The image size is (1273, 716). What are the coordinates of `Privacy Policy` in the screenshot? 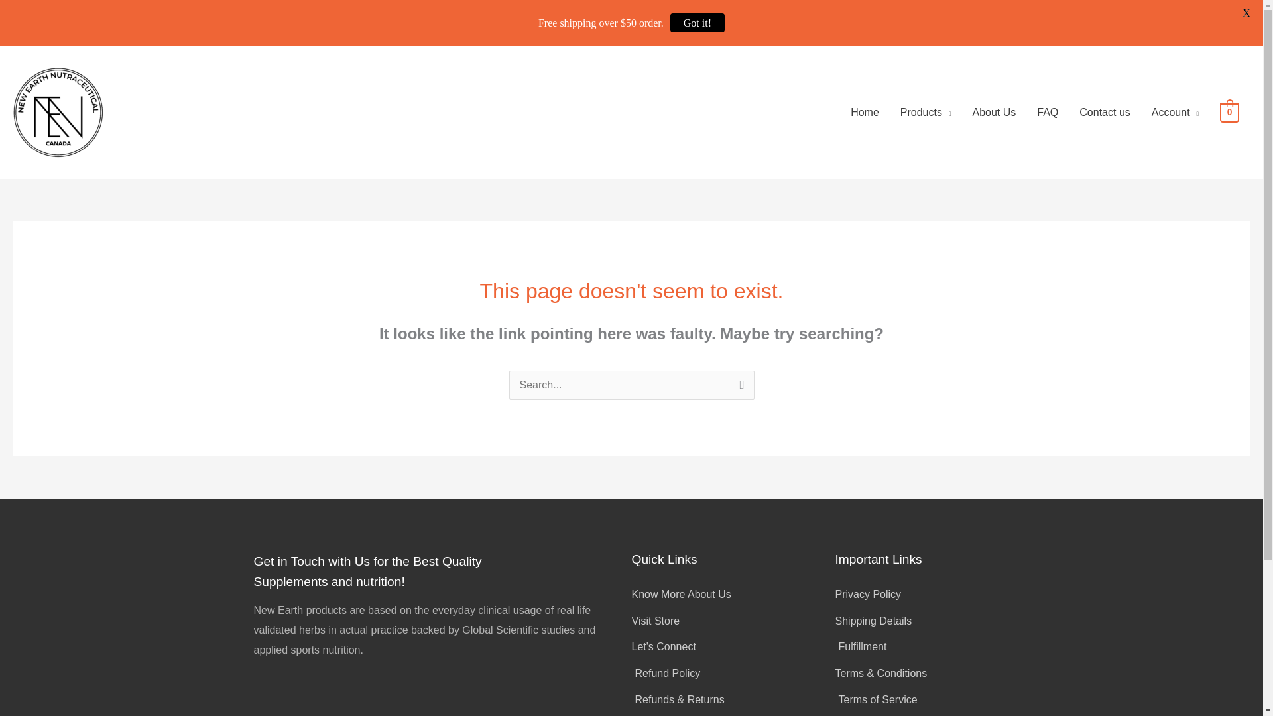 It's located at (922, 594).